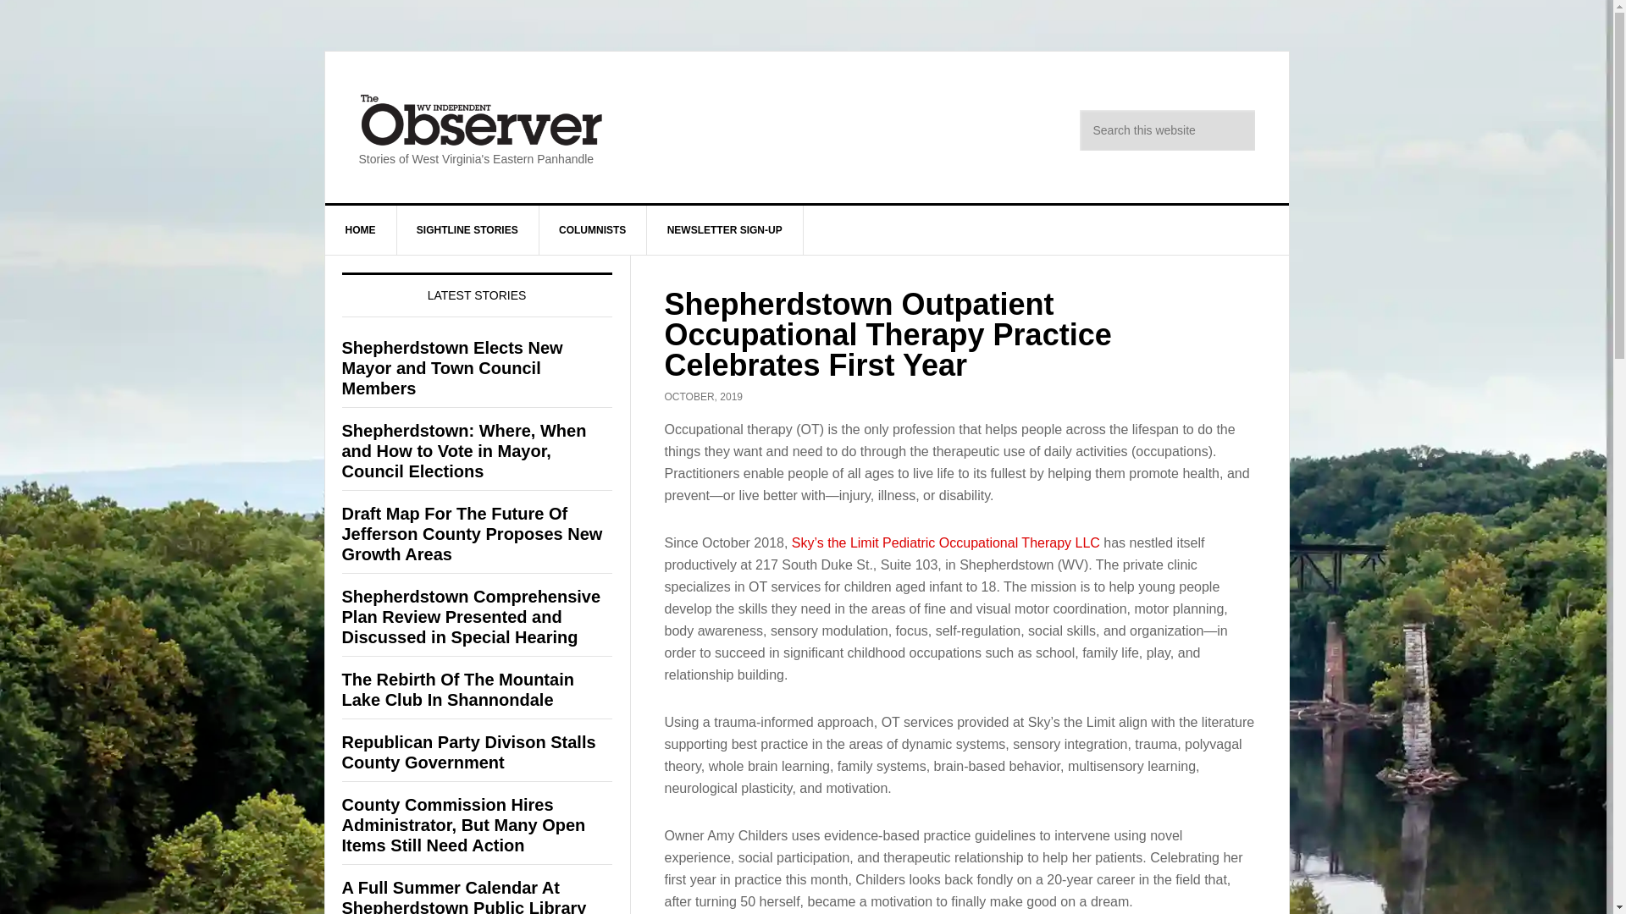  Describe the element at coordinates (469, 752) in the screenshot. I see `Republican Party Divison Stalls County Government` at that location.